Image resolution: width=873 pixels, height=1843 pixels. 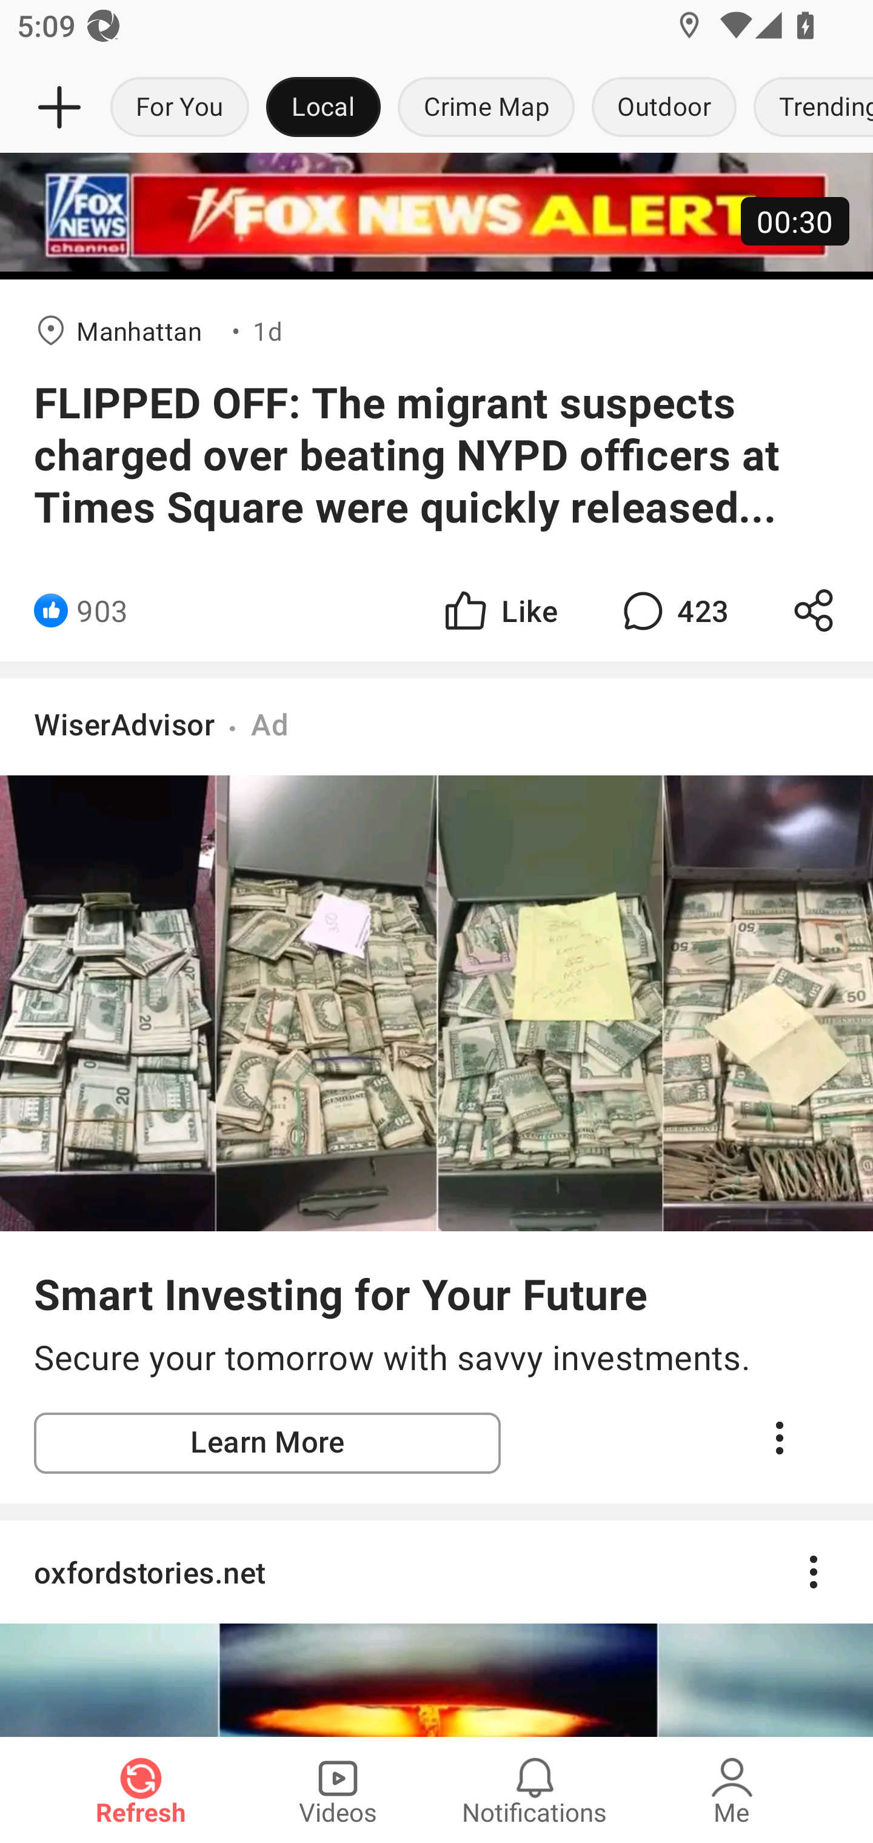 What do you see at coordinates (124, 724) in the screenshot?
I see `WiserAdvisor` at bounding box center [124, 724].